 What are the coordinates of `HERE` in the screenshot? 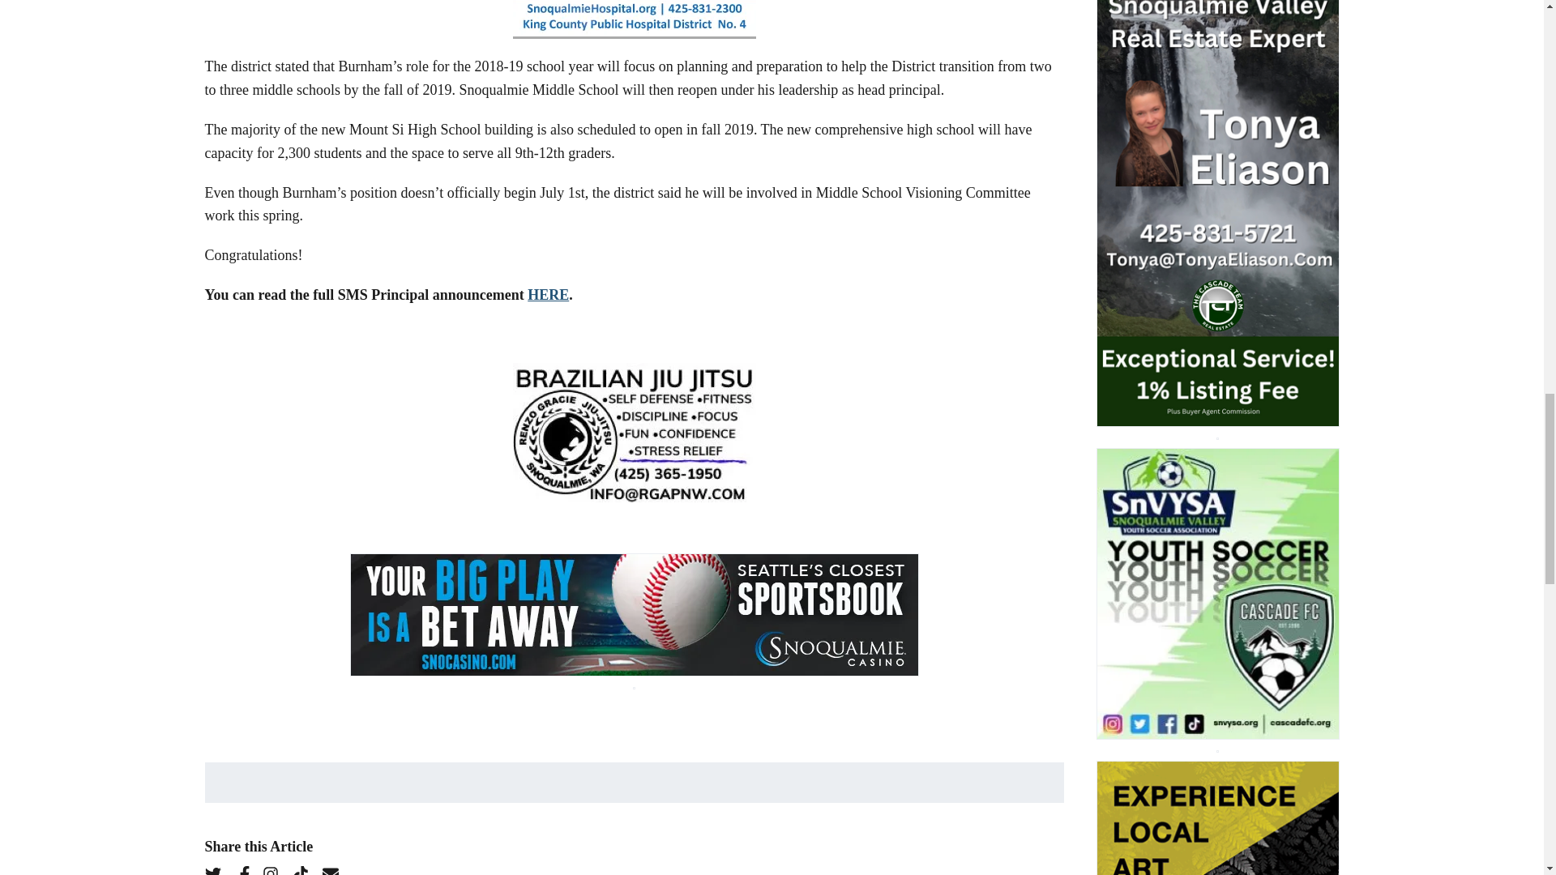 It's located at (548, 295).